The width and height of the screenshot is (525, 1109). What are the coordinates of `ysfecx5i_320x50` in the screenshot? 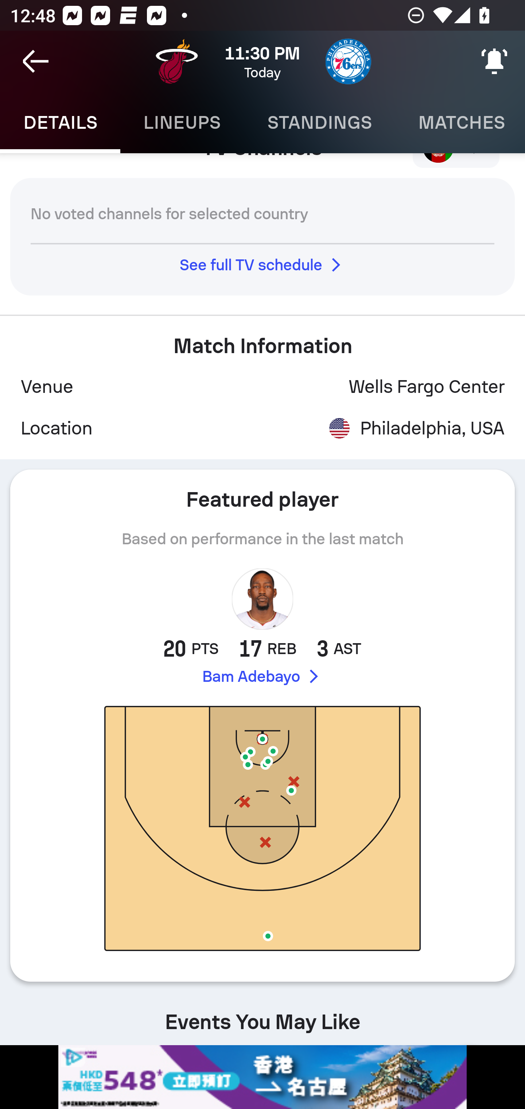 It's located at (262, 1077).